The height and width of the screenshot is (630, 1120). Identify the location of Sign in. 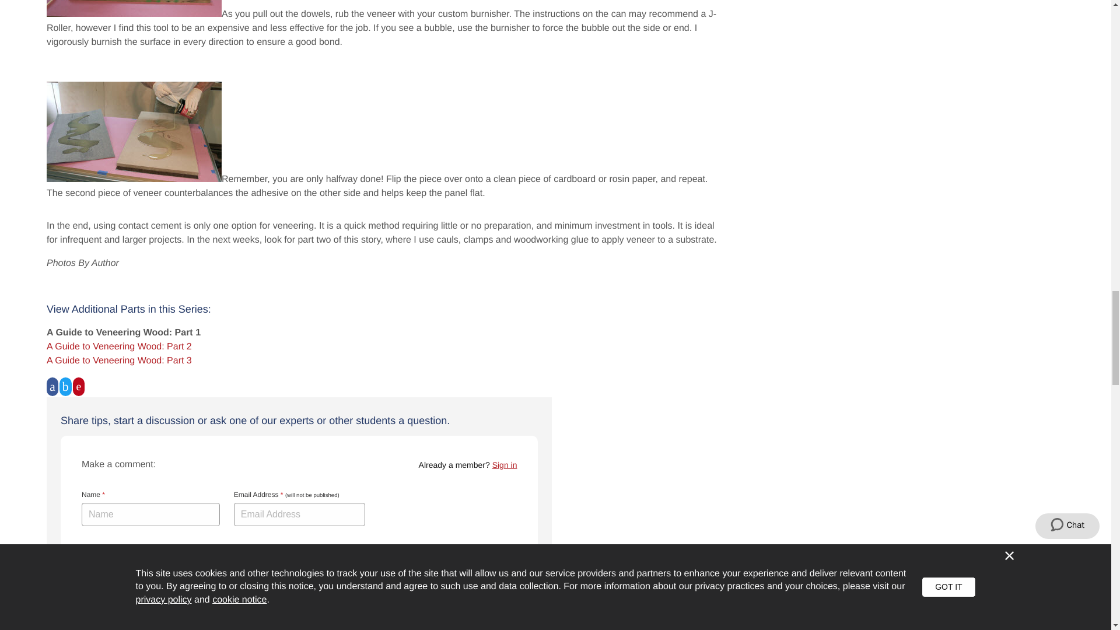
(505, 464).